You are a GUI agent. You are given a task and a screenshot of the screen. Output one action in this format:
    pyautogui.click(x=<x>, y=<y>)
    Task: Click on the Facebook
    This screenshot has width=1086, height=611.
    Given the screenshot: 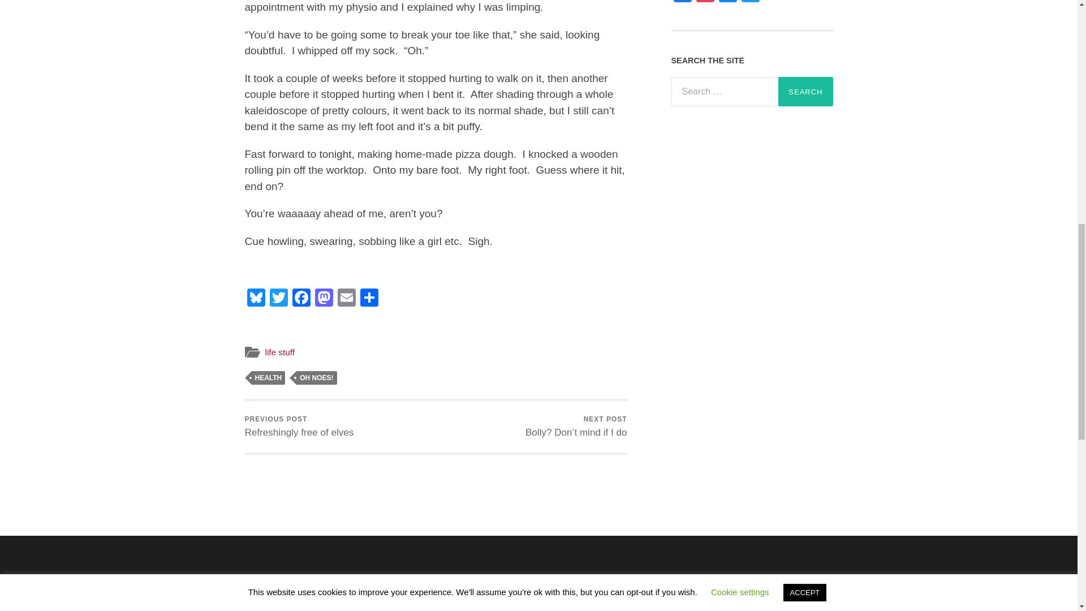 What is the action you would take?
    pyautogui.click(x=682, y=2)
    